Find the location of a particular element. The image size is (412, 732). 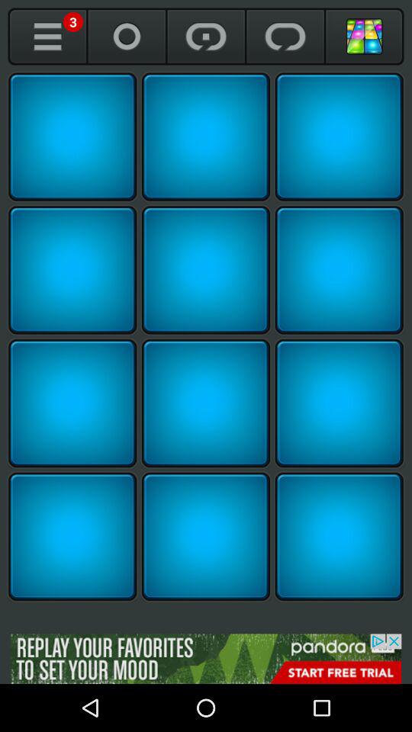

open me is located at coordinates (47, 37).